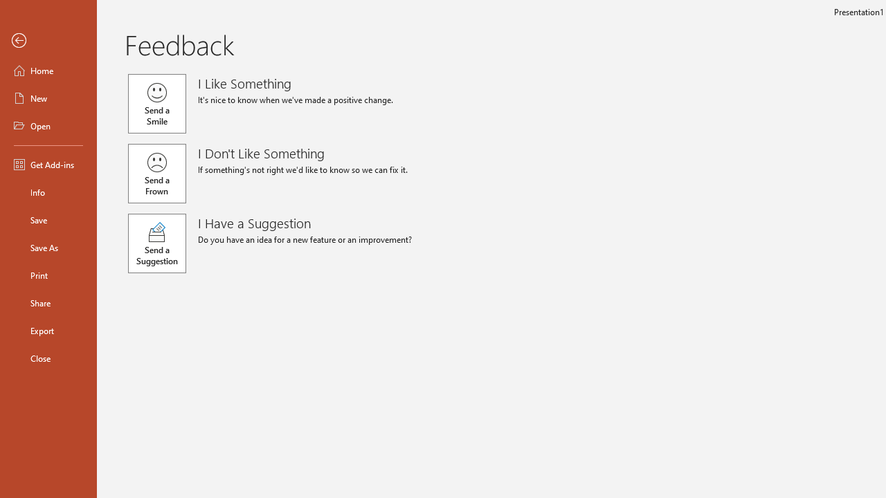  Describe the element at coordinates (48, 275) in the screenshot. I see `Print` at that location.